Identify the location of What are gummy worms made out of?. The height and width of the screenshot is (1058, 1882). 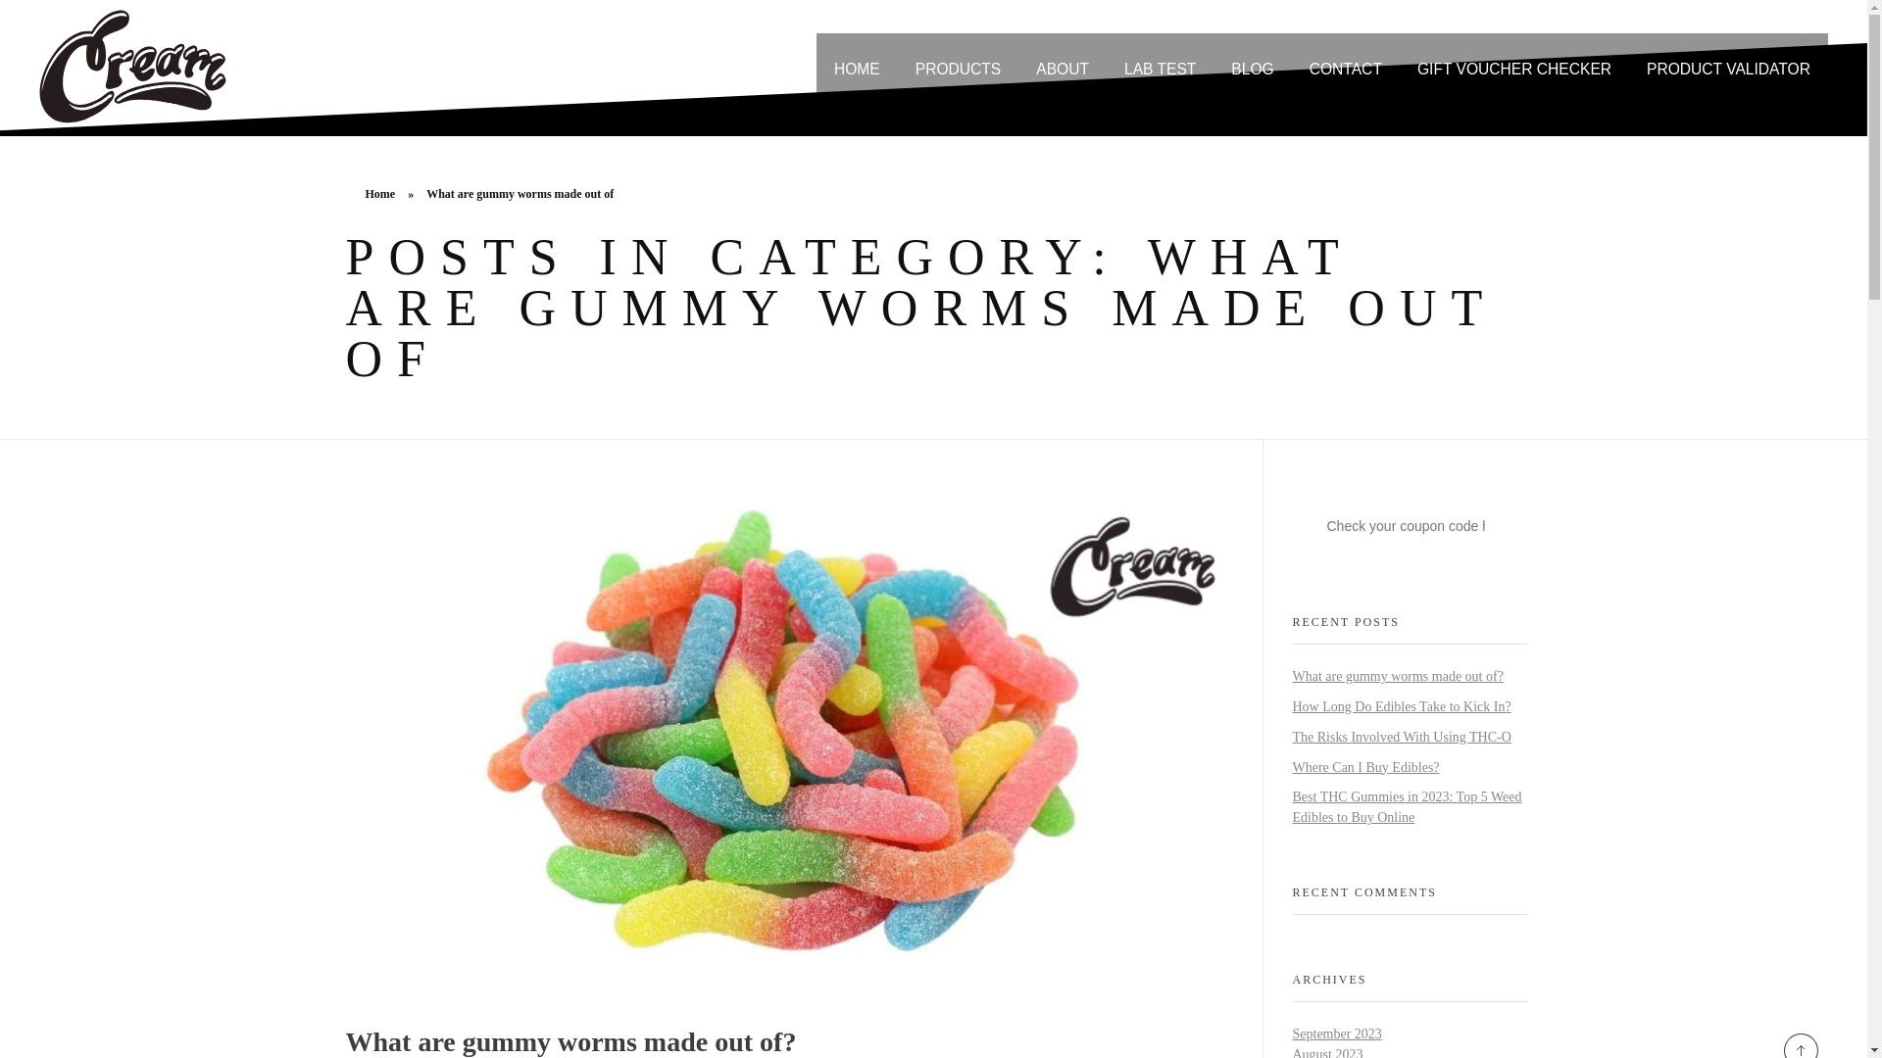
(570, 1040).